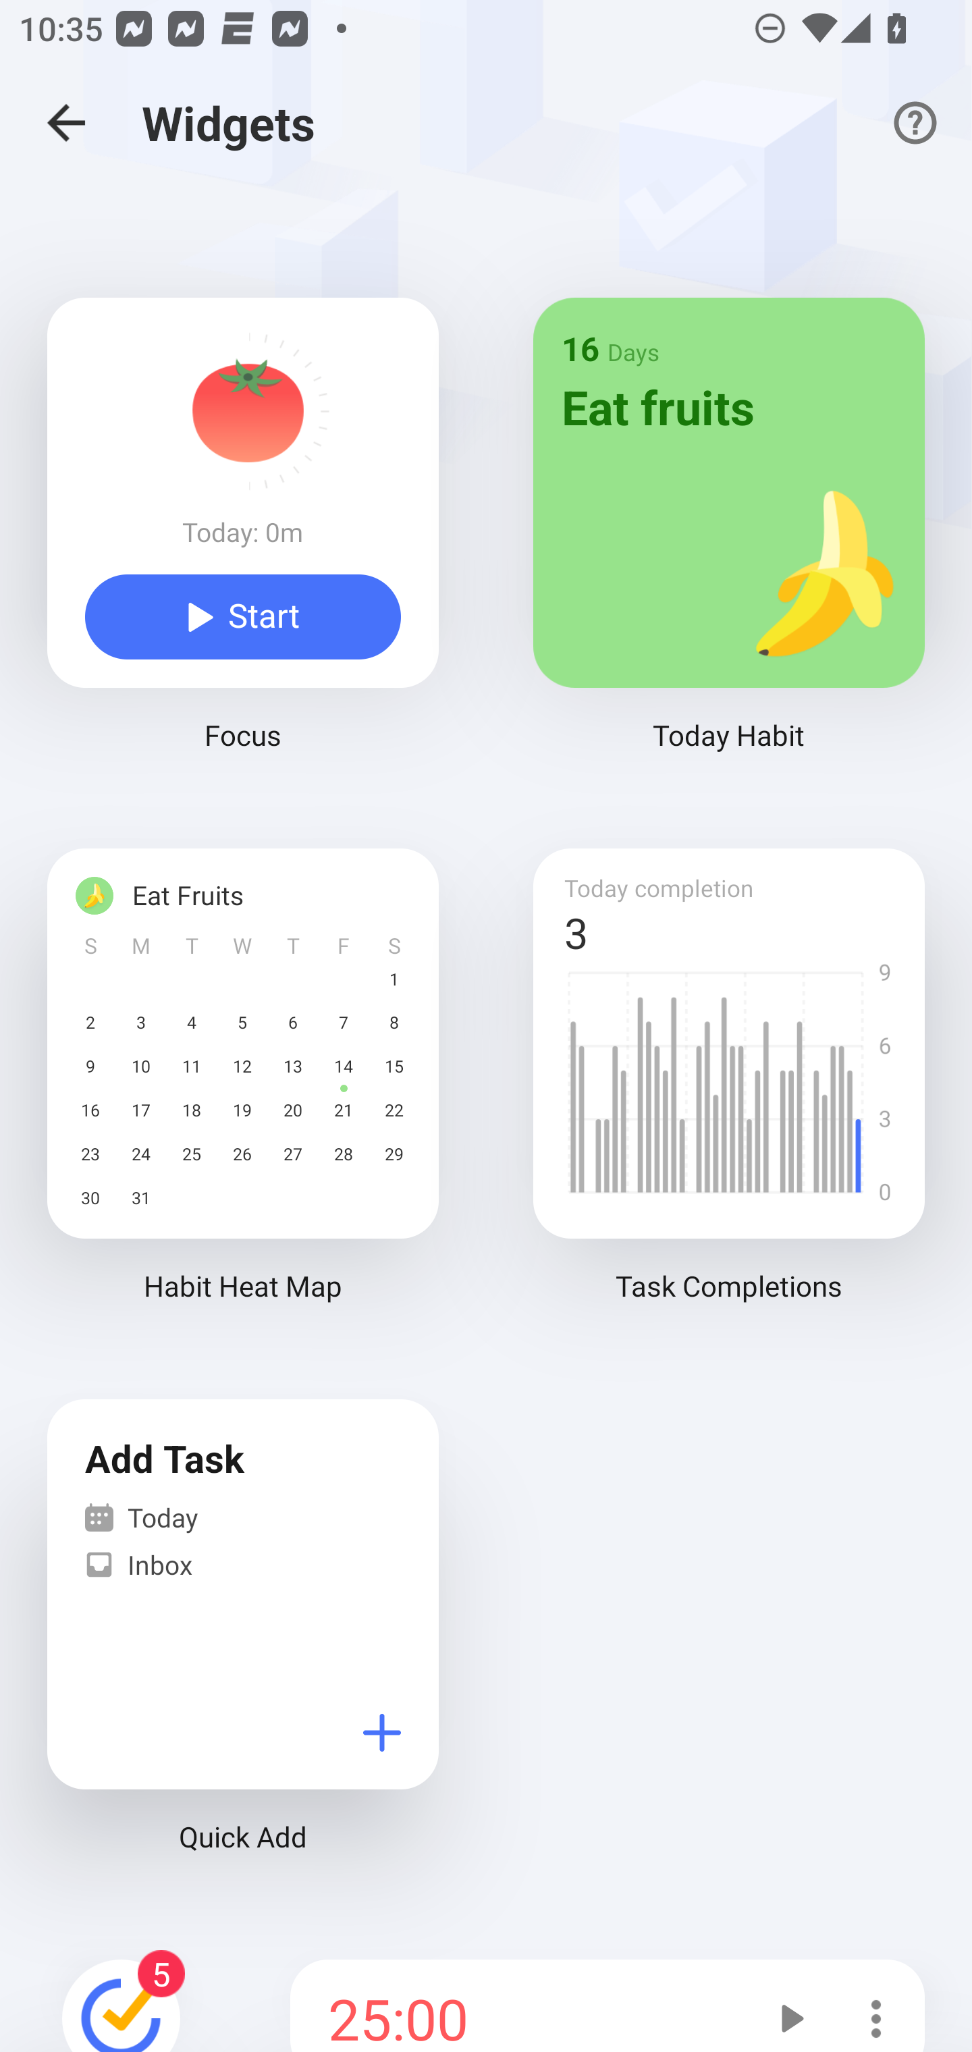 The height and width of the screenshot is (2052, 972). I want to click on Start, so click(243, 616).